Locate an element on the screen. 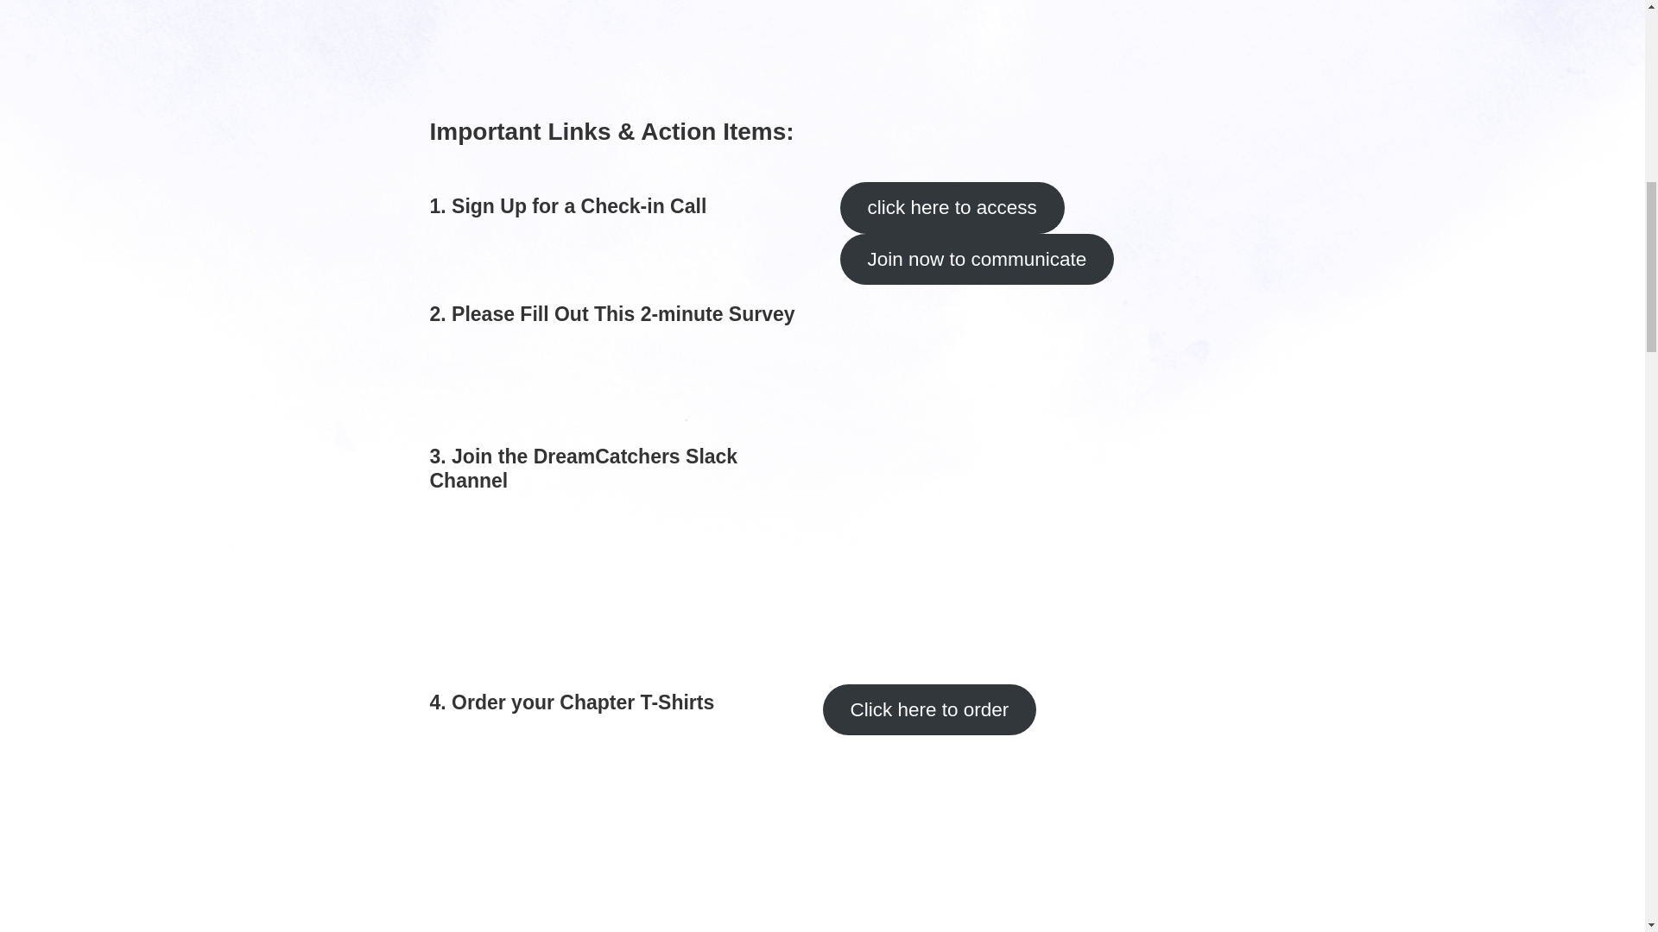 The image size is (1658, 932). click here to access is located at coordinates (952, 207).